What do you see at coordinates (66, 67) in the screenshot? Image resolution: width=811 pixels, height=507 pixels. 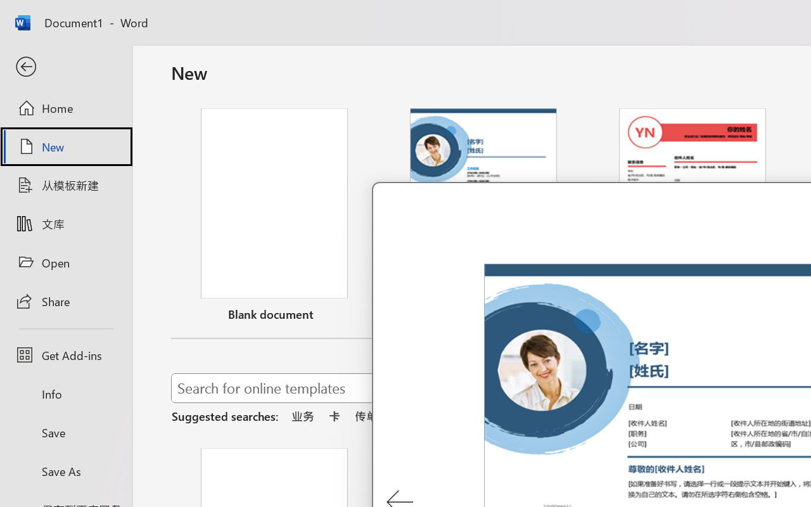 I see `Back` at bounding box center [66, 67].